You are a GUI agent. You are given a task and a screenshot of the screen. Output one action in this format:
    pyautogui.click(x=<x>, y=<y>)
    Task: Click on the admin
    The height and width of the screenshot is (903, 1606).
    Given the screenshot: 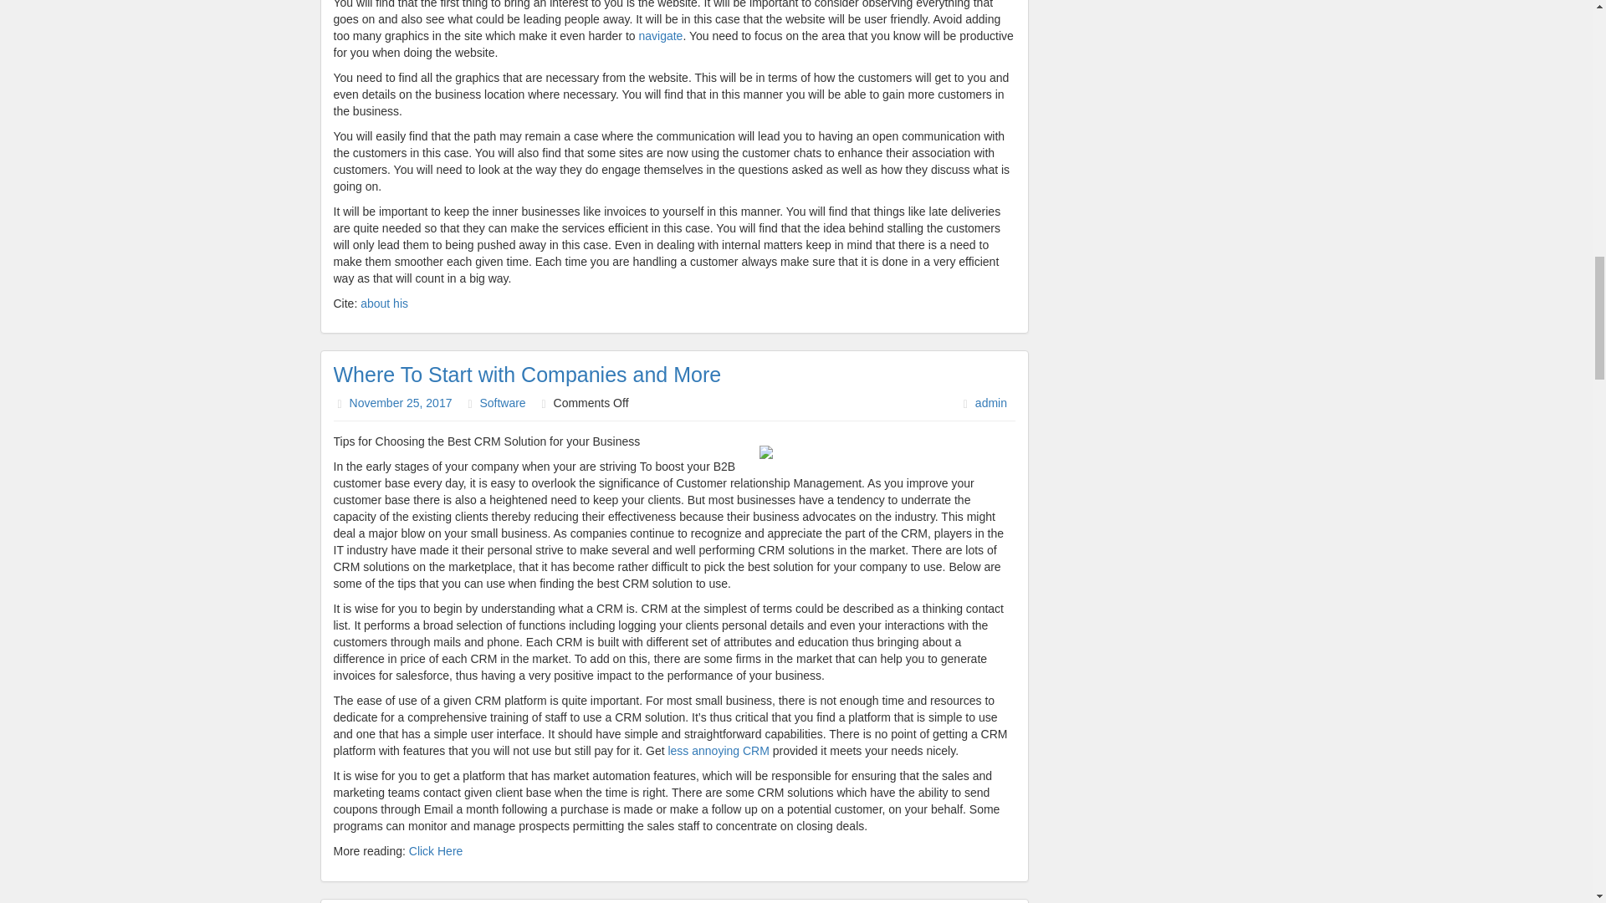 What is the action you would take?
    pyautogui.click(x=990, y=403)
    